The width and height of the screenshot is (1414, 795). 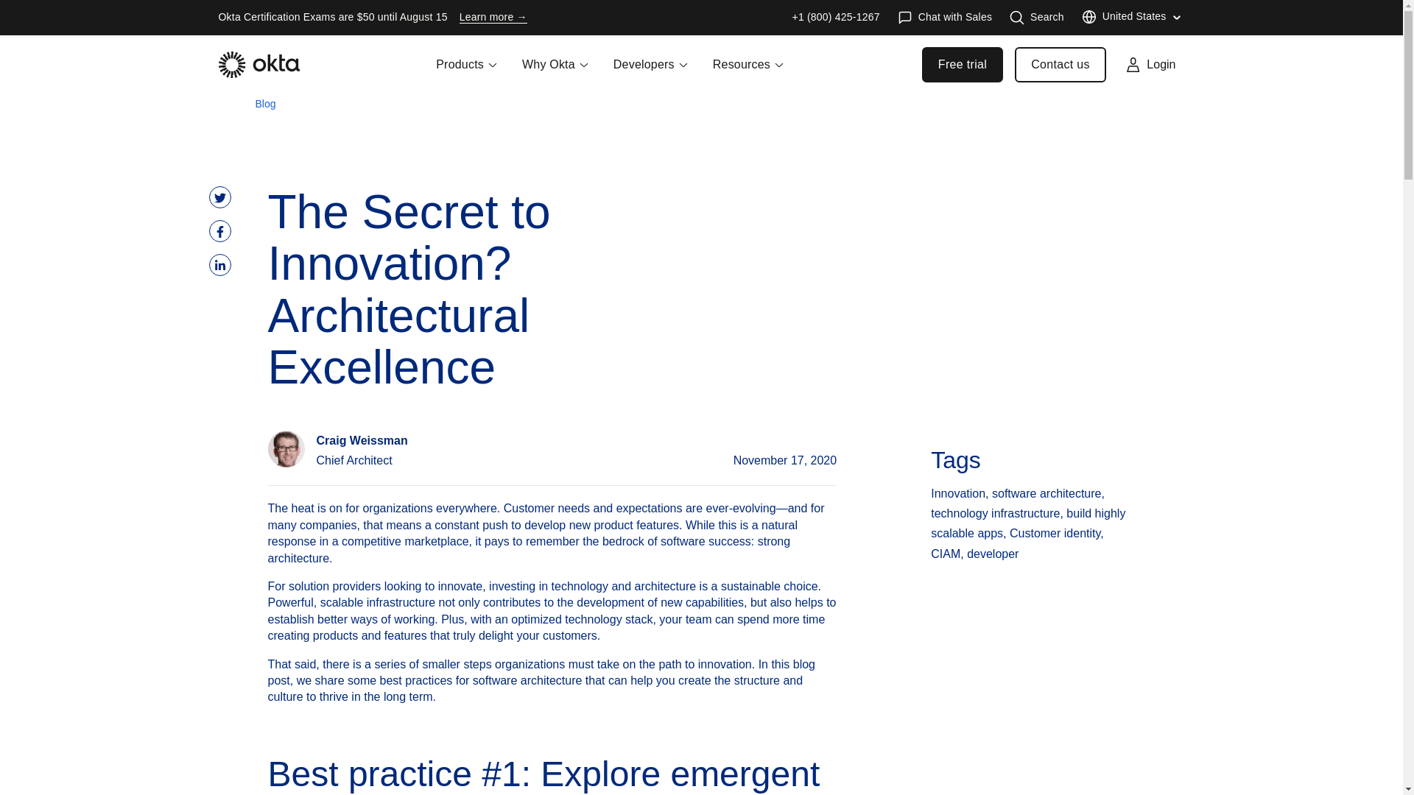 What do you see at coordinates (493, 18) in the screenshot?
I see `Learn more` at bounding box center [493, 18].